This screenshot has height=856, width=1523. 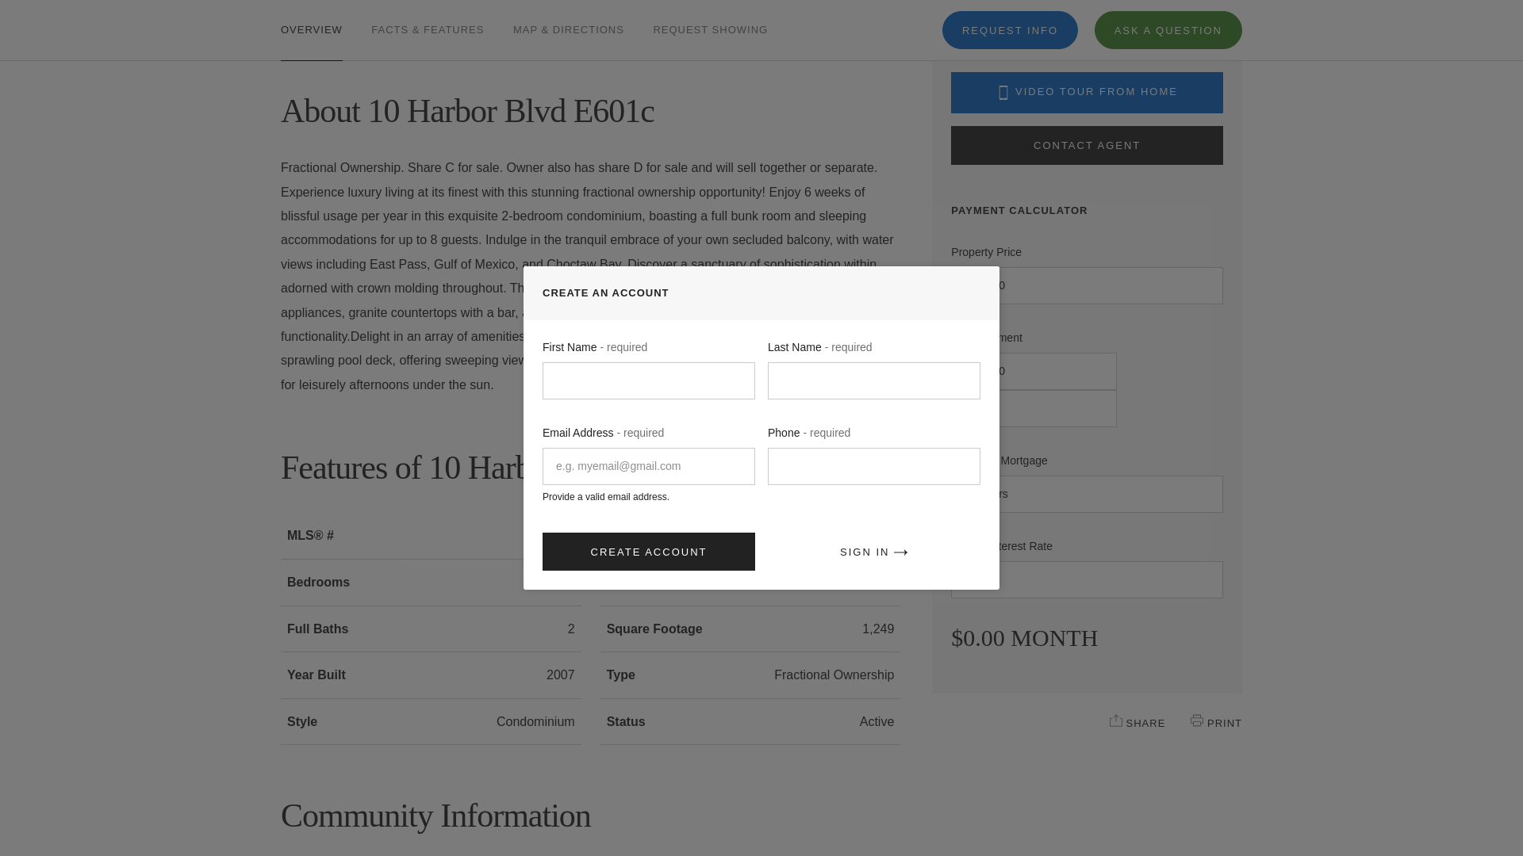 What do you see at coordinates (1116, 720) in the screenshot?
I see `SHARE` at bounding box center [1116, 720].